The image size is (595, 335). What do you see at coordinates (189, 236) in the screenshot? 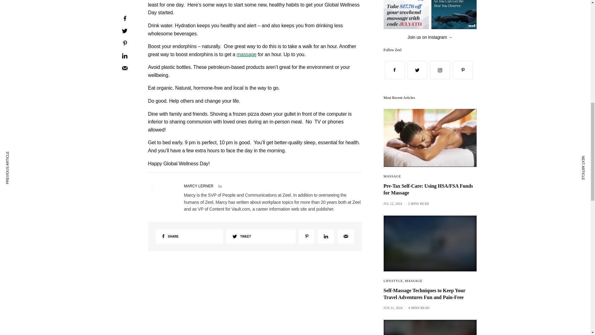
I see `SHARE` at bounding box center [189, 236].